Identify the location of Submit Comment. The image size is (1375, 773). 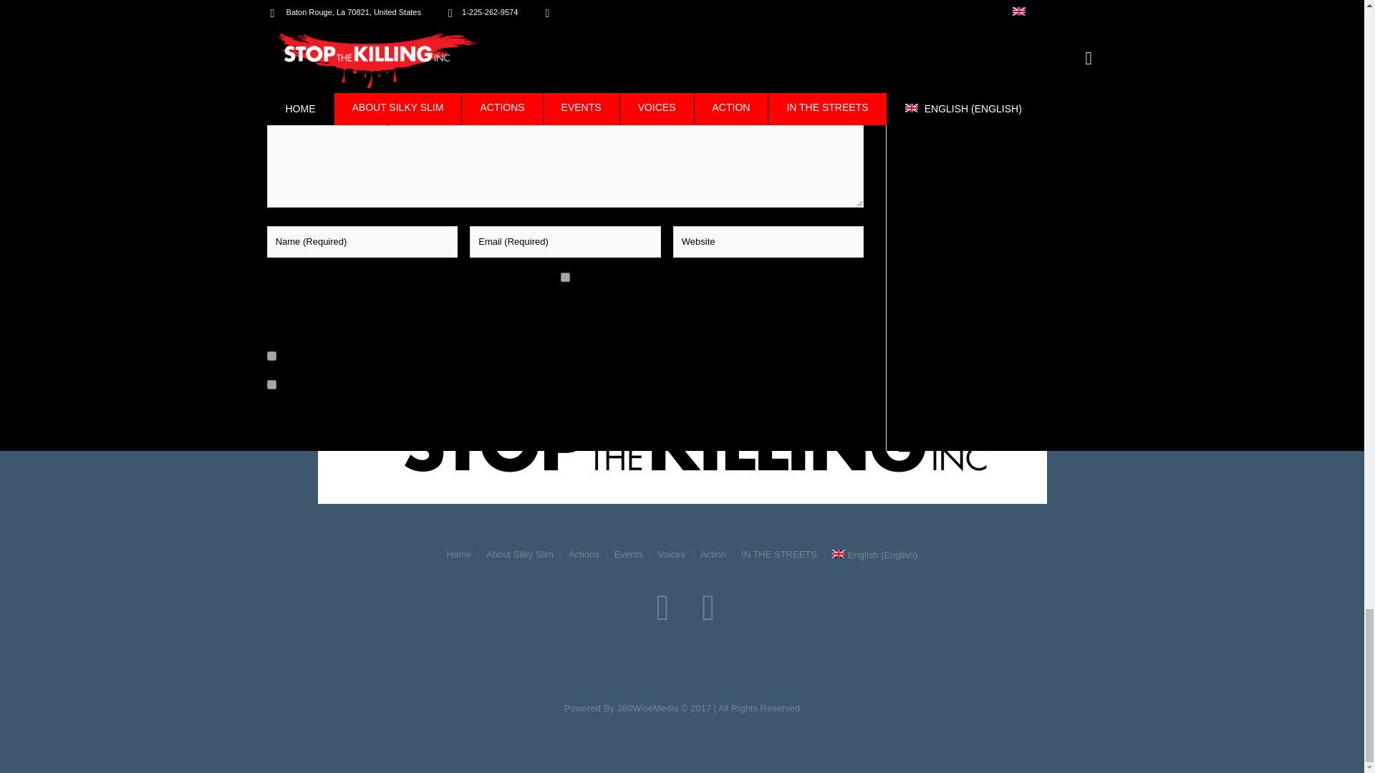
(320, 325).